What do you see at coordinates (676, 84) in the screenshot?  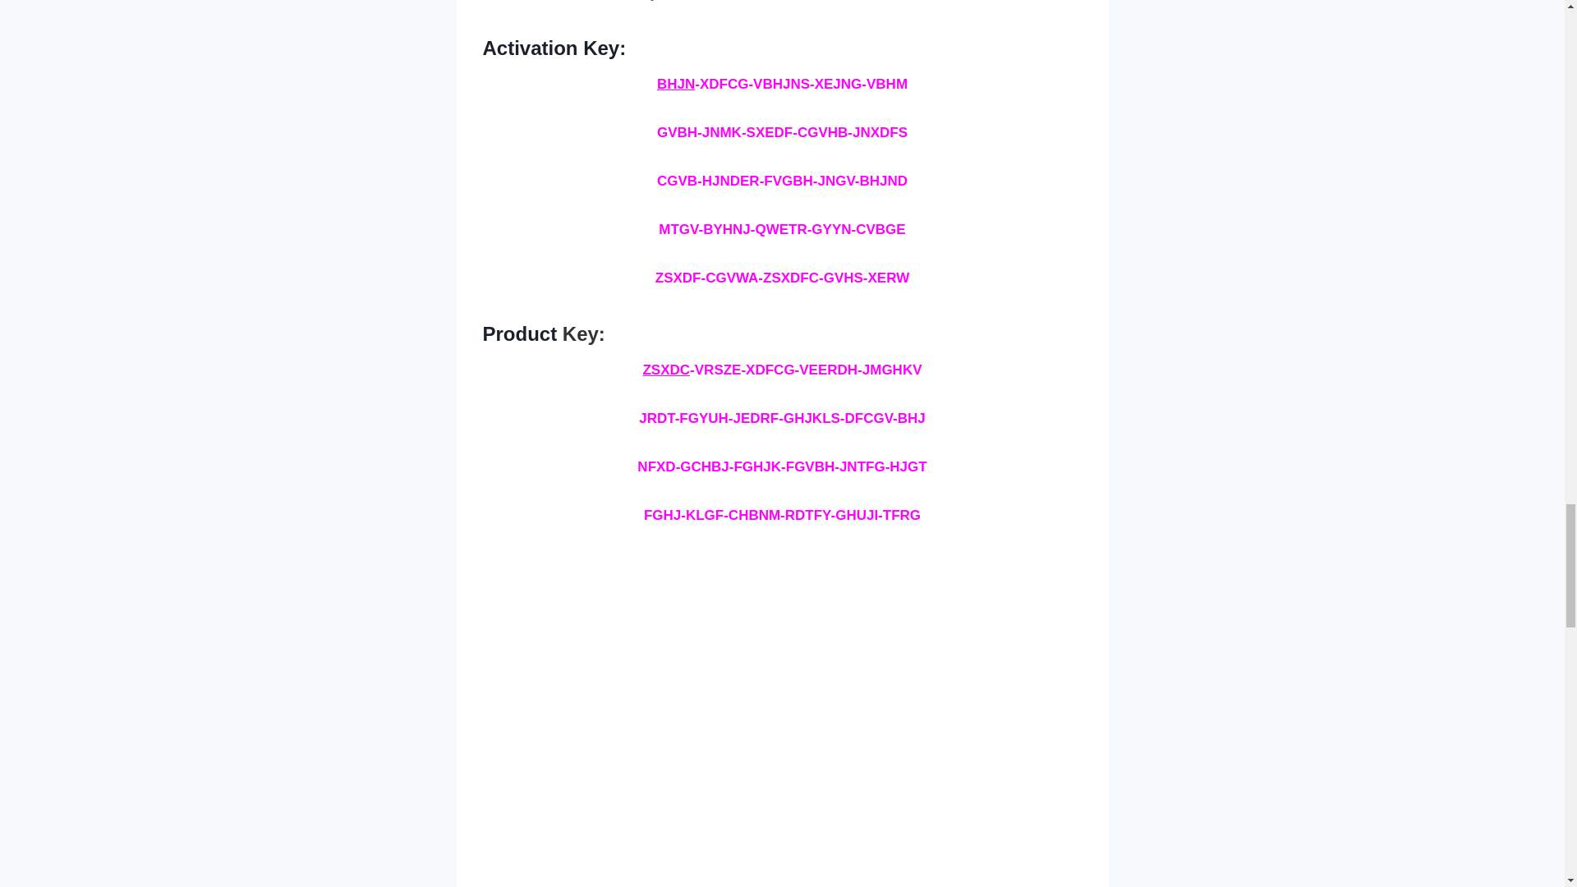 I see `BHJN` at bounding box center [676, 84].